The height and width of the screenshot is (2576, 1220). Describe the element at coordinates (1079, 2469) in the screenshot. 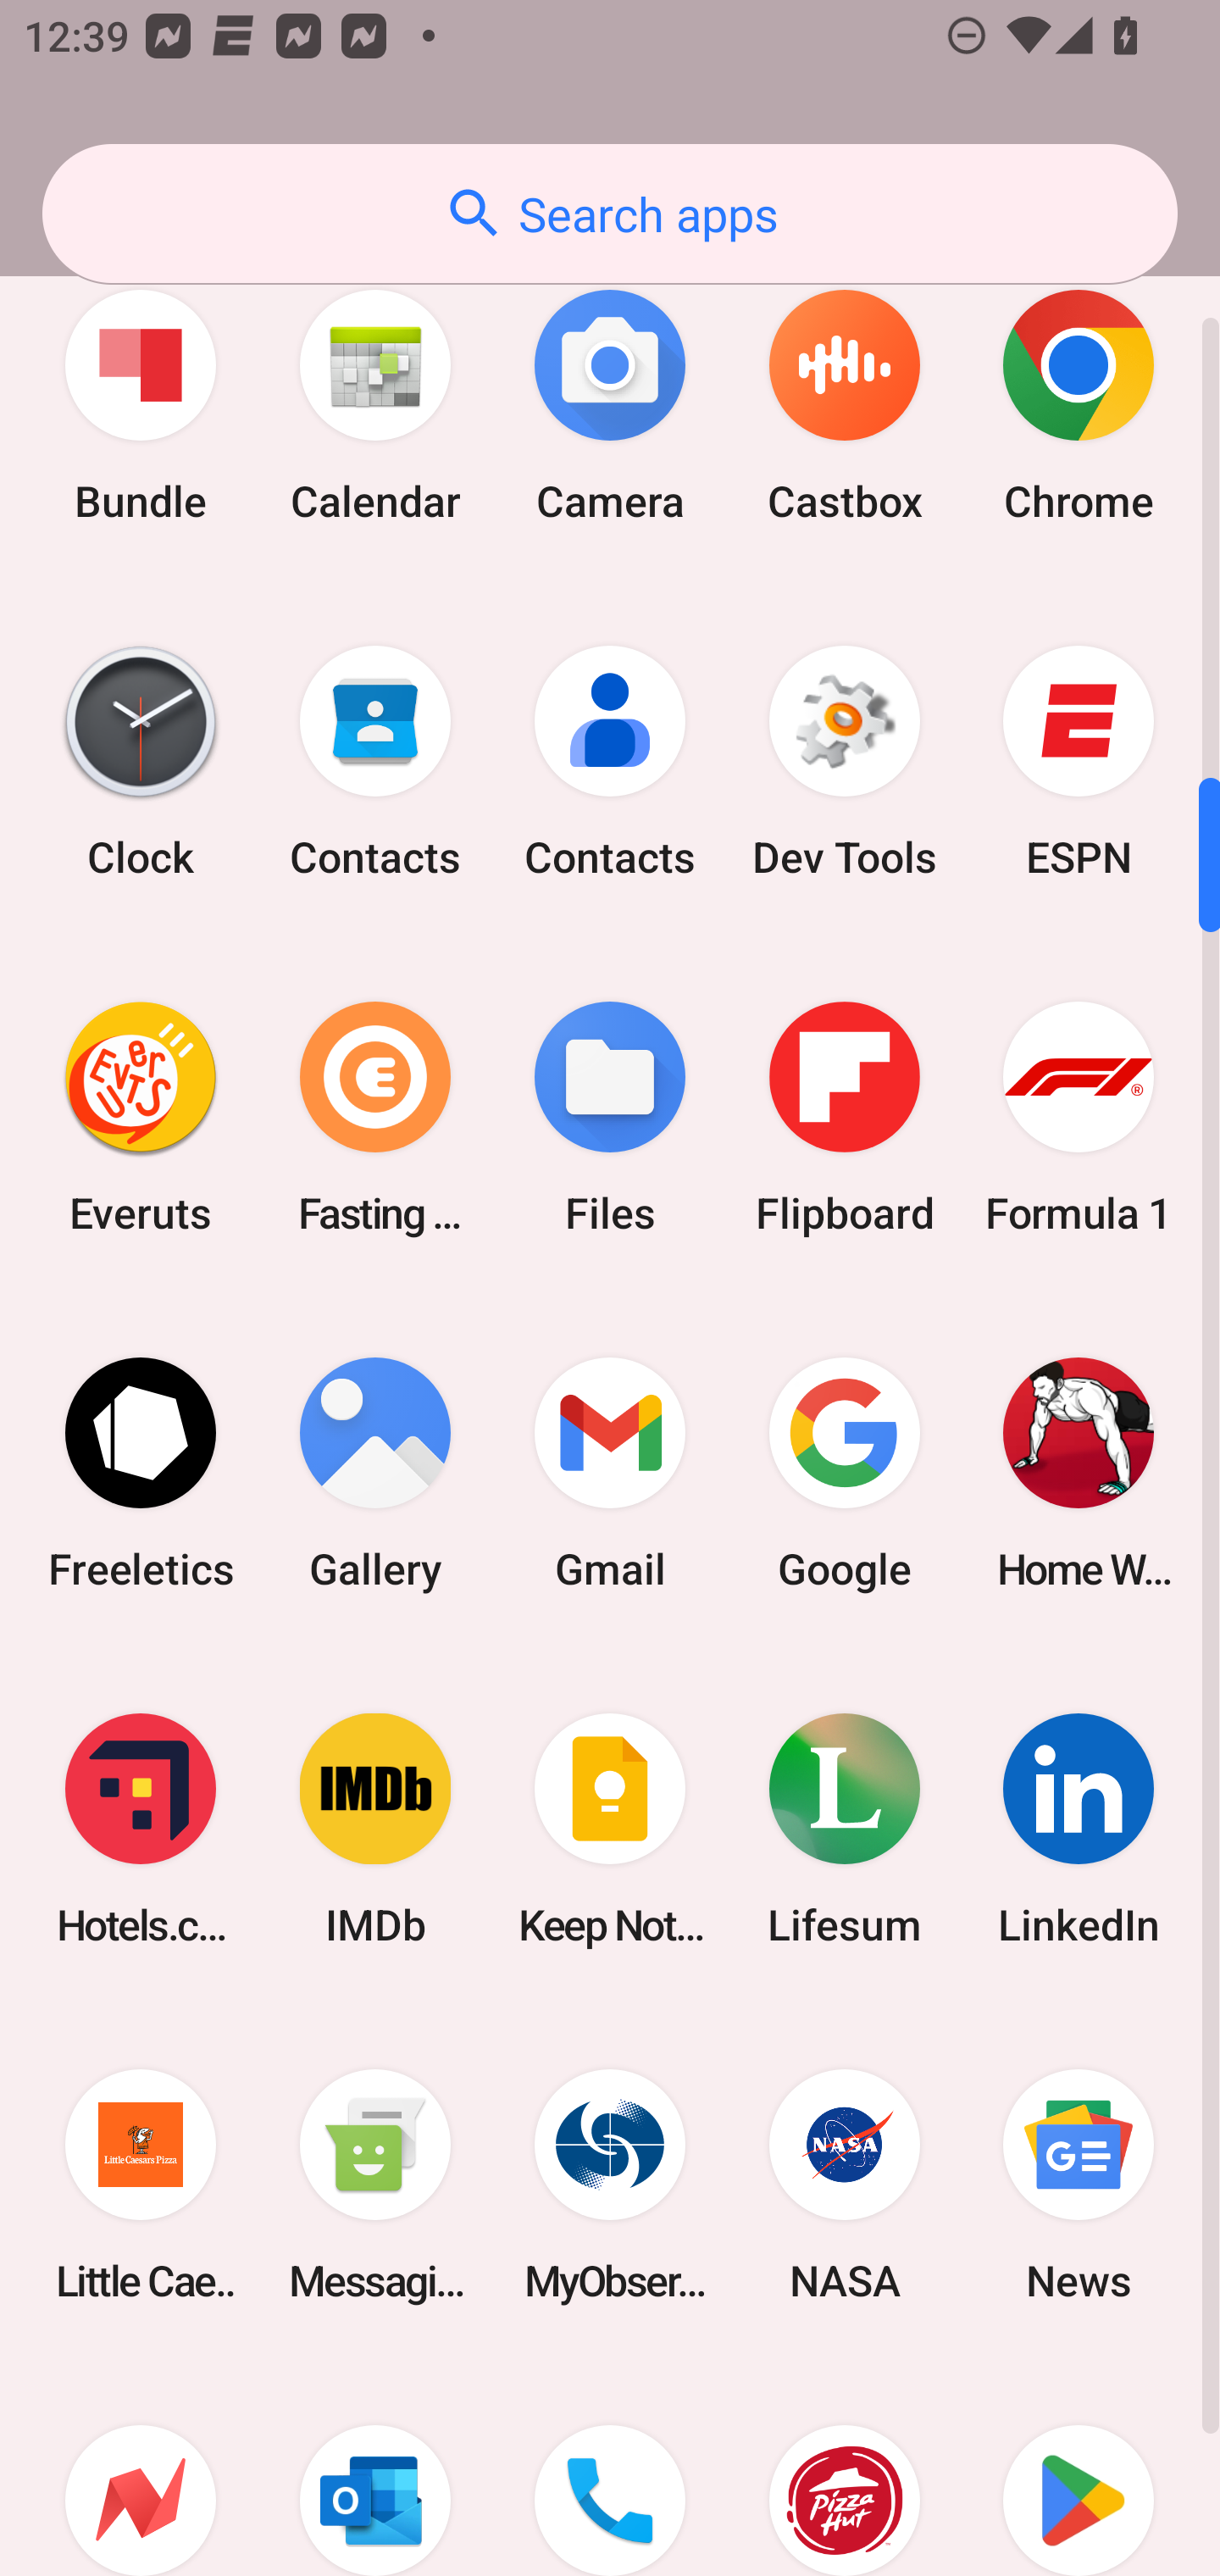

I see `Play Store` at that location.